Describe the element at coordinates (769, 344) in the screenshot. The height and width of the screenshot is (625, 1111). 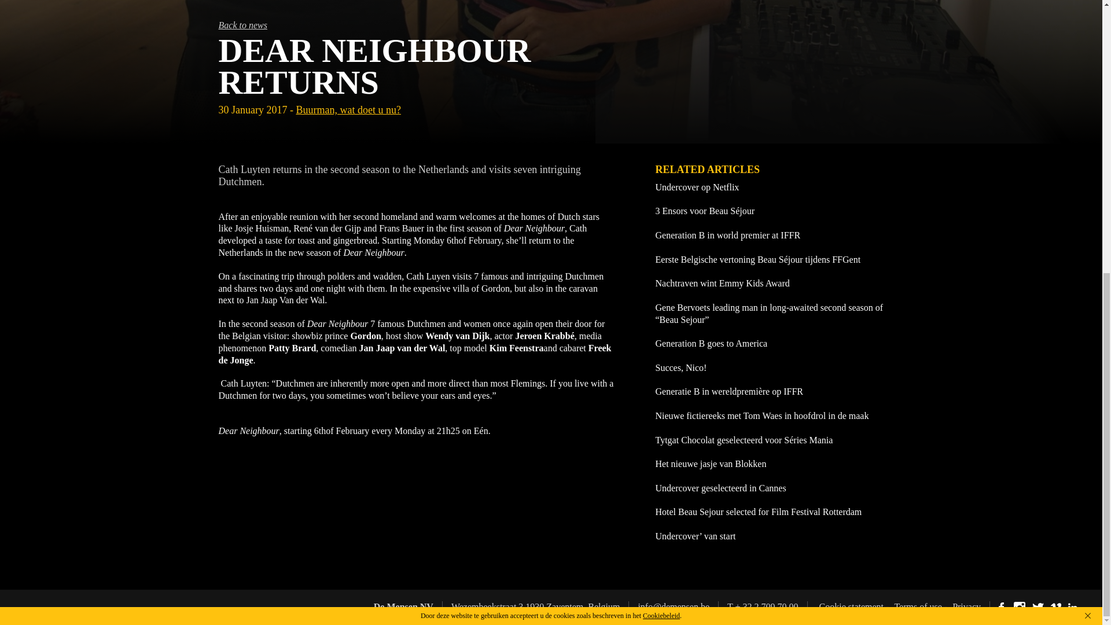
I see `Generation B goes to America` at that location.